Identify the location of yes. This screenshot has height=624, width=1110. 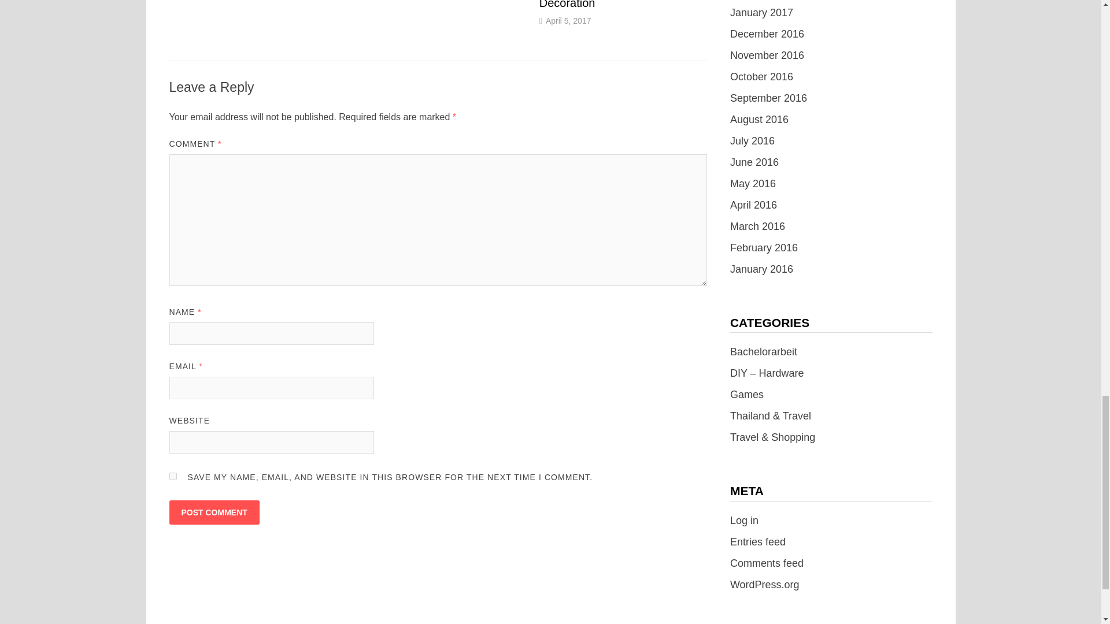
(172, 476).